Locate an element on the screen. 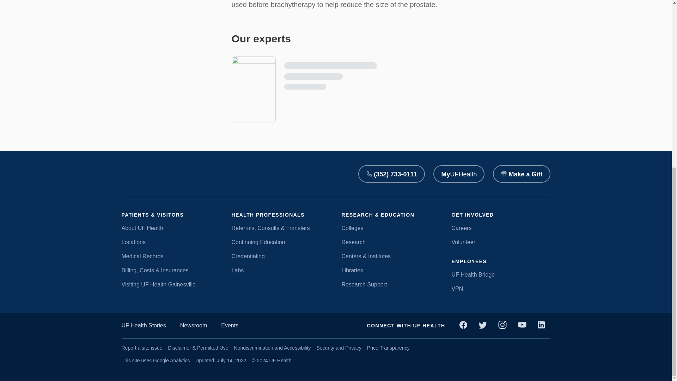  Continuing Education is located at coordinates (281, 242).